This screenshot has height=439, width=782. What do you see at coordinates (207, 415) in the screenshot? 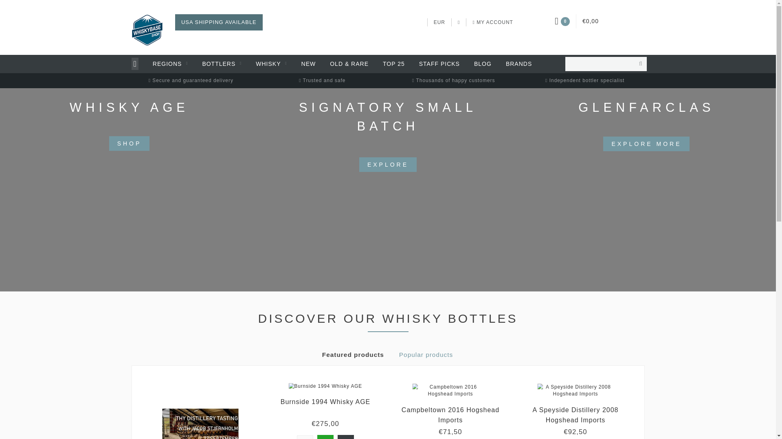
I see `Thy Whisky Distillery tasting on September 13` at bounding box center [207, 415].